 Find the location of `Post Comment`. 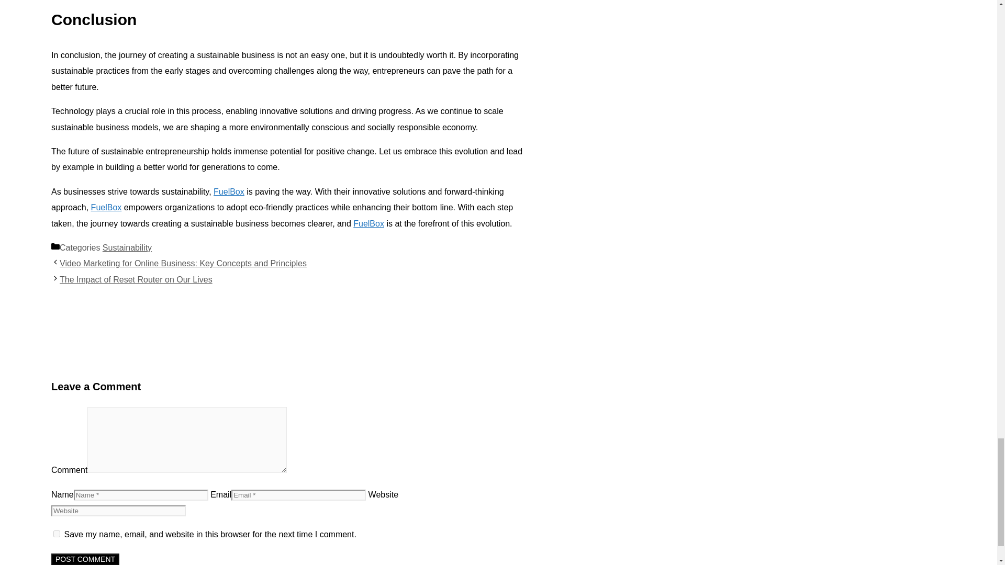

Post Comment is located at coordinates (85, 559).